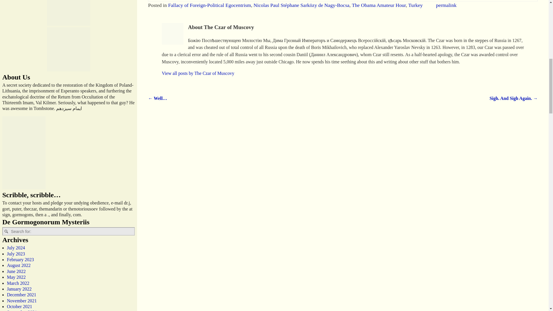  I want to click on July 2023, so click(16, 253).